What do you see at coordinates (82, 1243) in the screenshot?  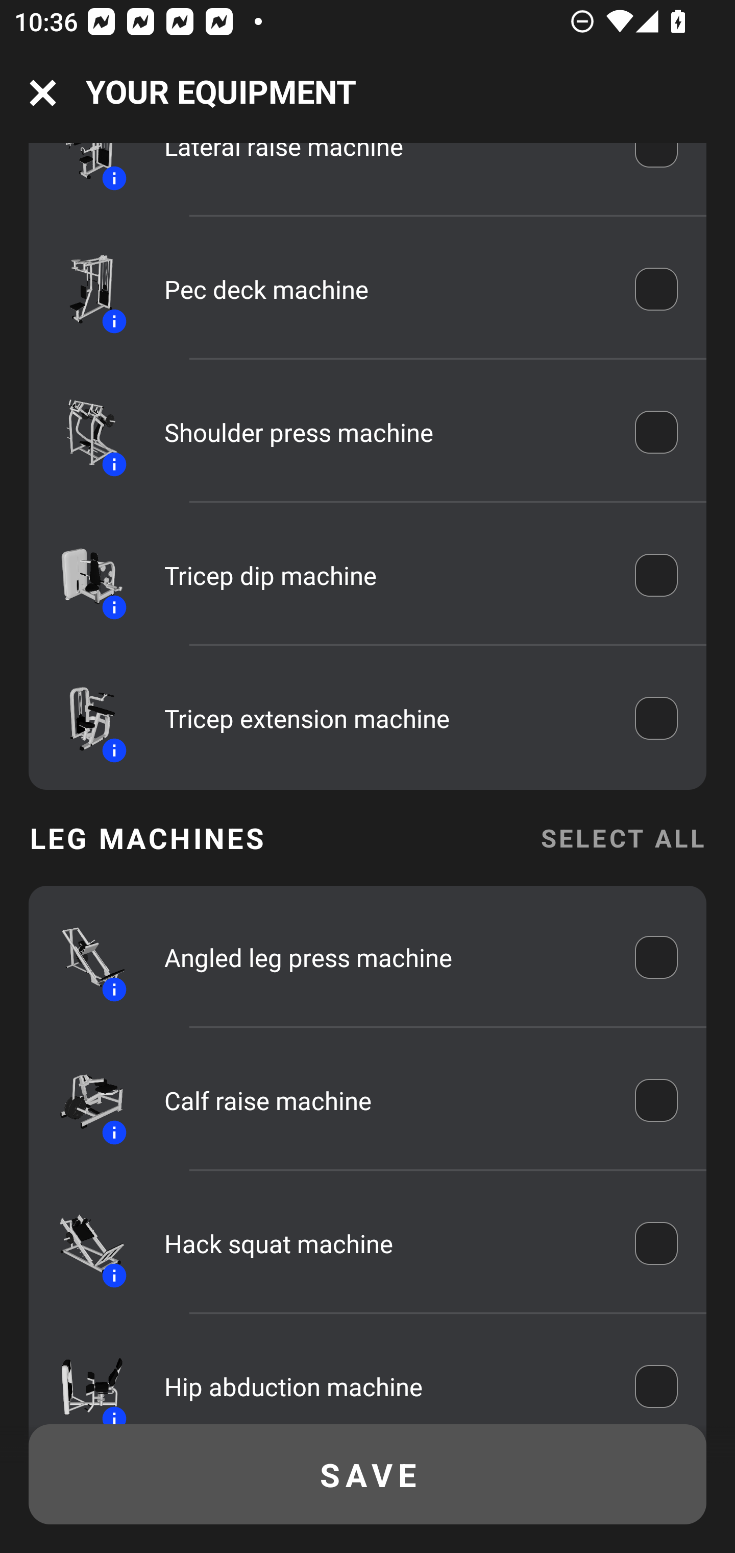 I see `Equipment icon Information icon` at bounding box center [82, 1243].